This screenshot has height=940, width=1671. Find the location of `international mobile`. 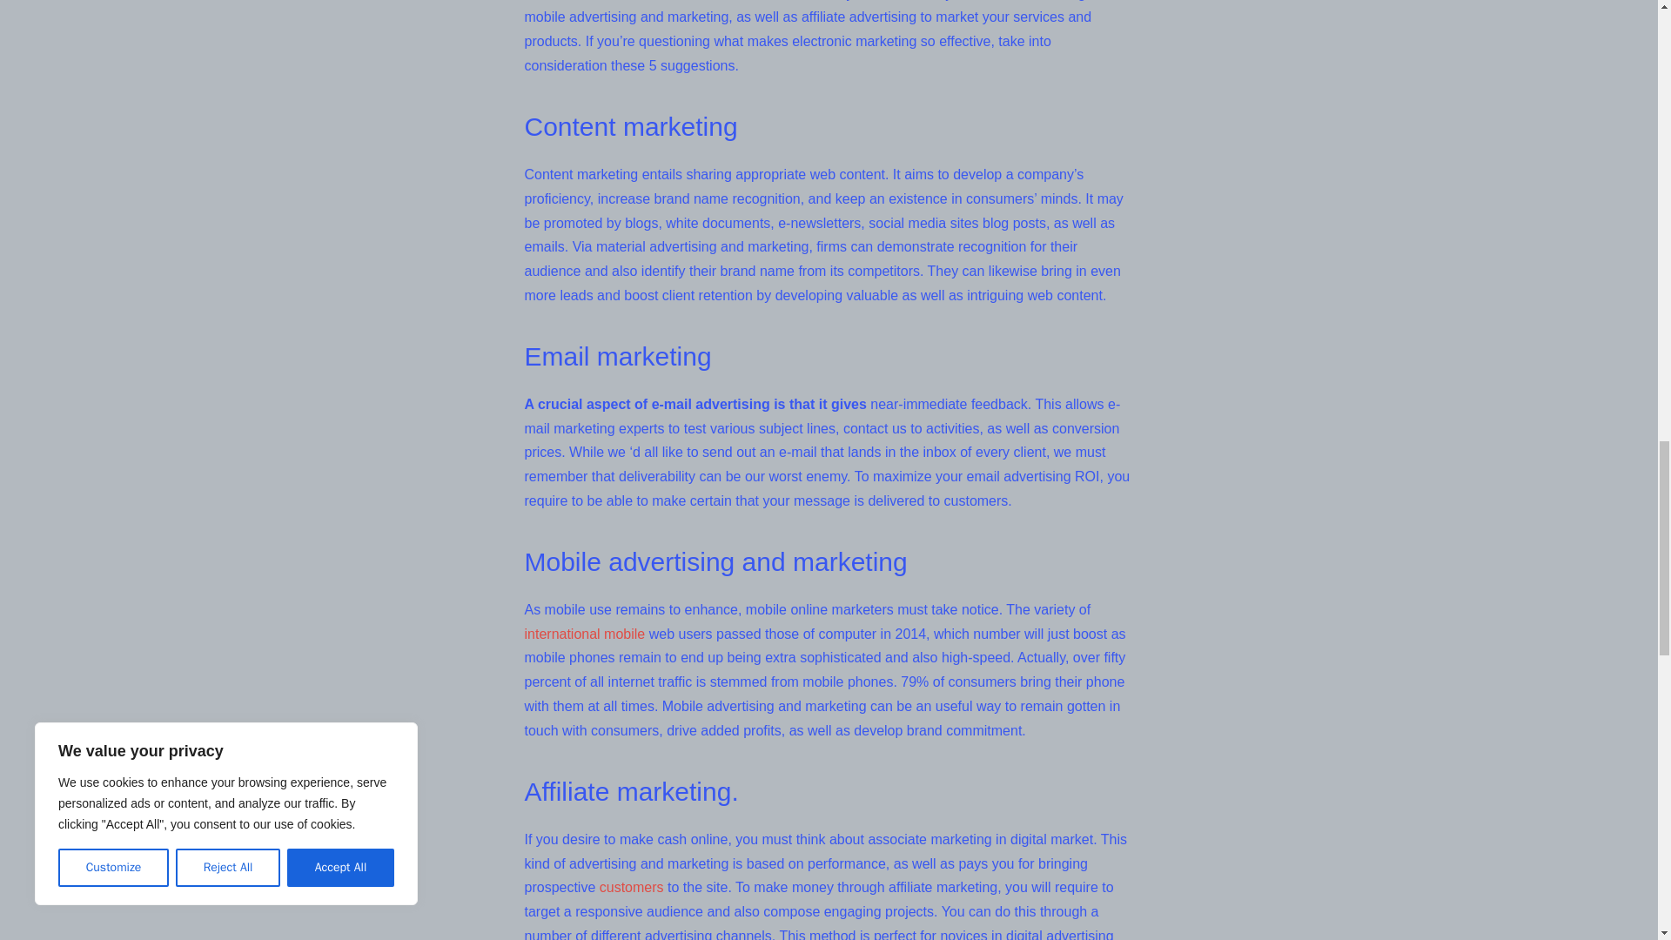

international mobile is located at coordinates (585, 634).